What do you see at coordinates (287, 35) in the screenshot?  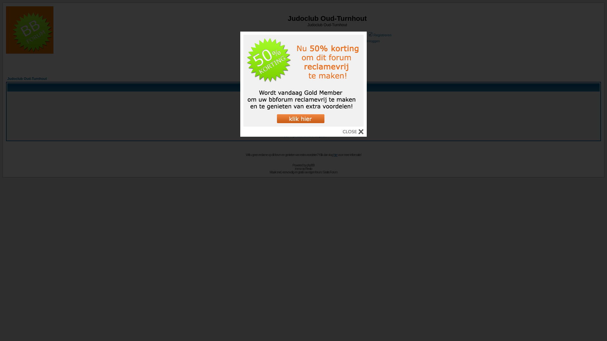 I see `Zoeken` at bounding box center [287, 35].